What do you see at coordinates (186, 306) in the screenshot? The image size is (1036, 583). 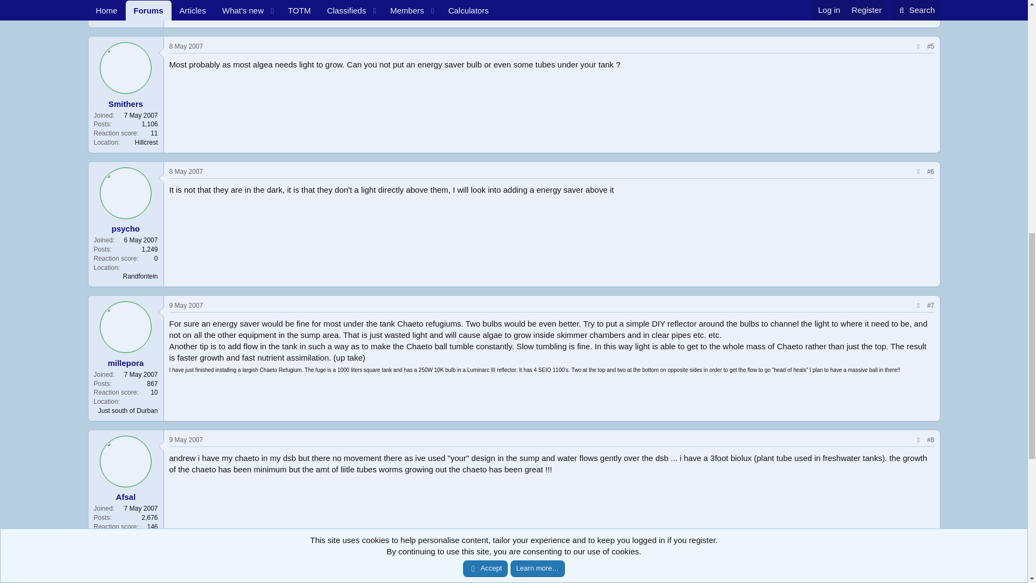 I see `9 May 2007 at 08:41` at bounding box center [186, 306].